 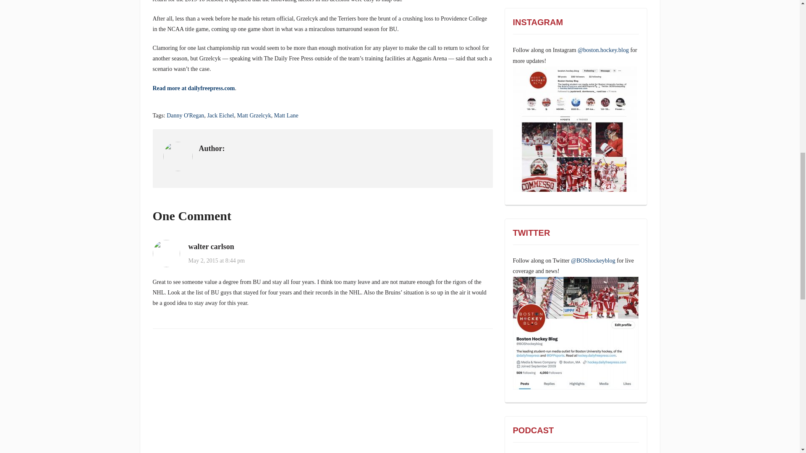 What do you see at coordinates (185, 115) in the screenshot?
I see `Danny O'Regan` at bounding box center [185, 115].